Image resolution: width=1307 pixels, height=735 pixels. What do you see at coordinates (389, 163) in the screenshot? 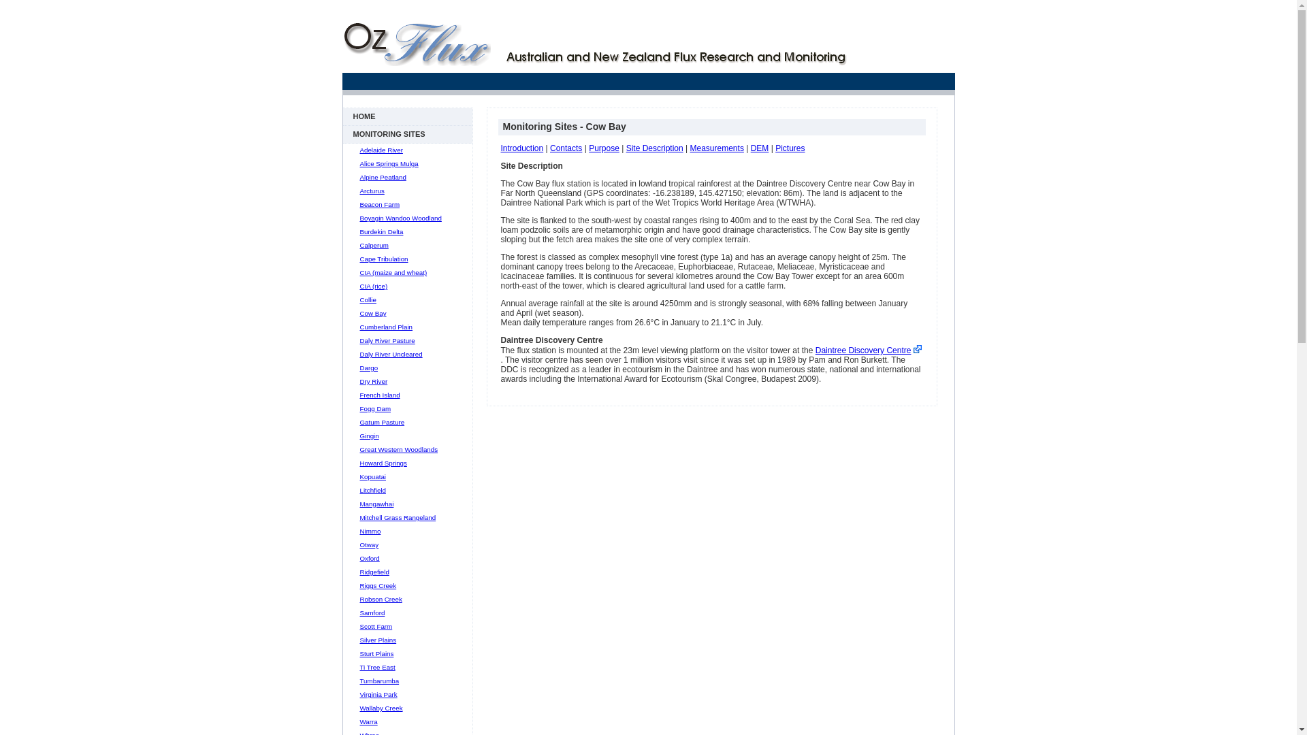
I see `Alice Springs Mulga` at bounding box center [389, 163].